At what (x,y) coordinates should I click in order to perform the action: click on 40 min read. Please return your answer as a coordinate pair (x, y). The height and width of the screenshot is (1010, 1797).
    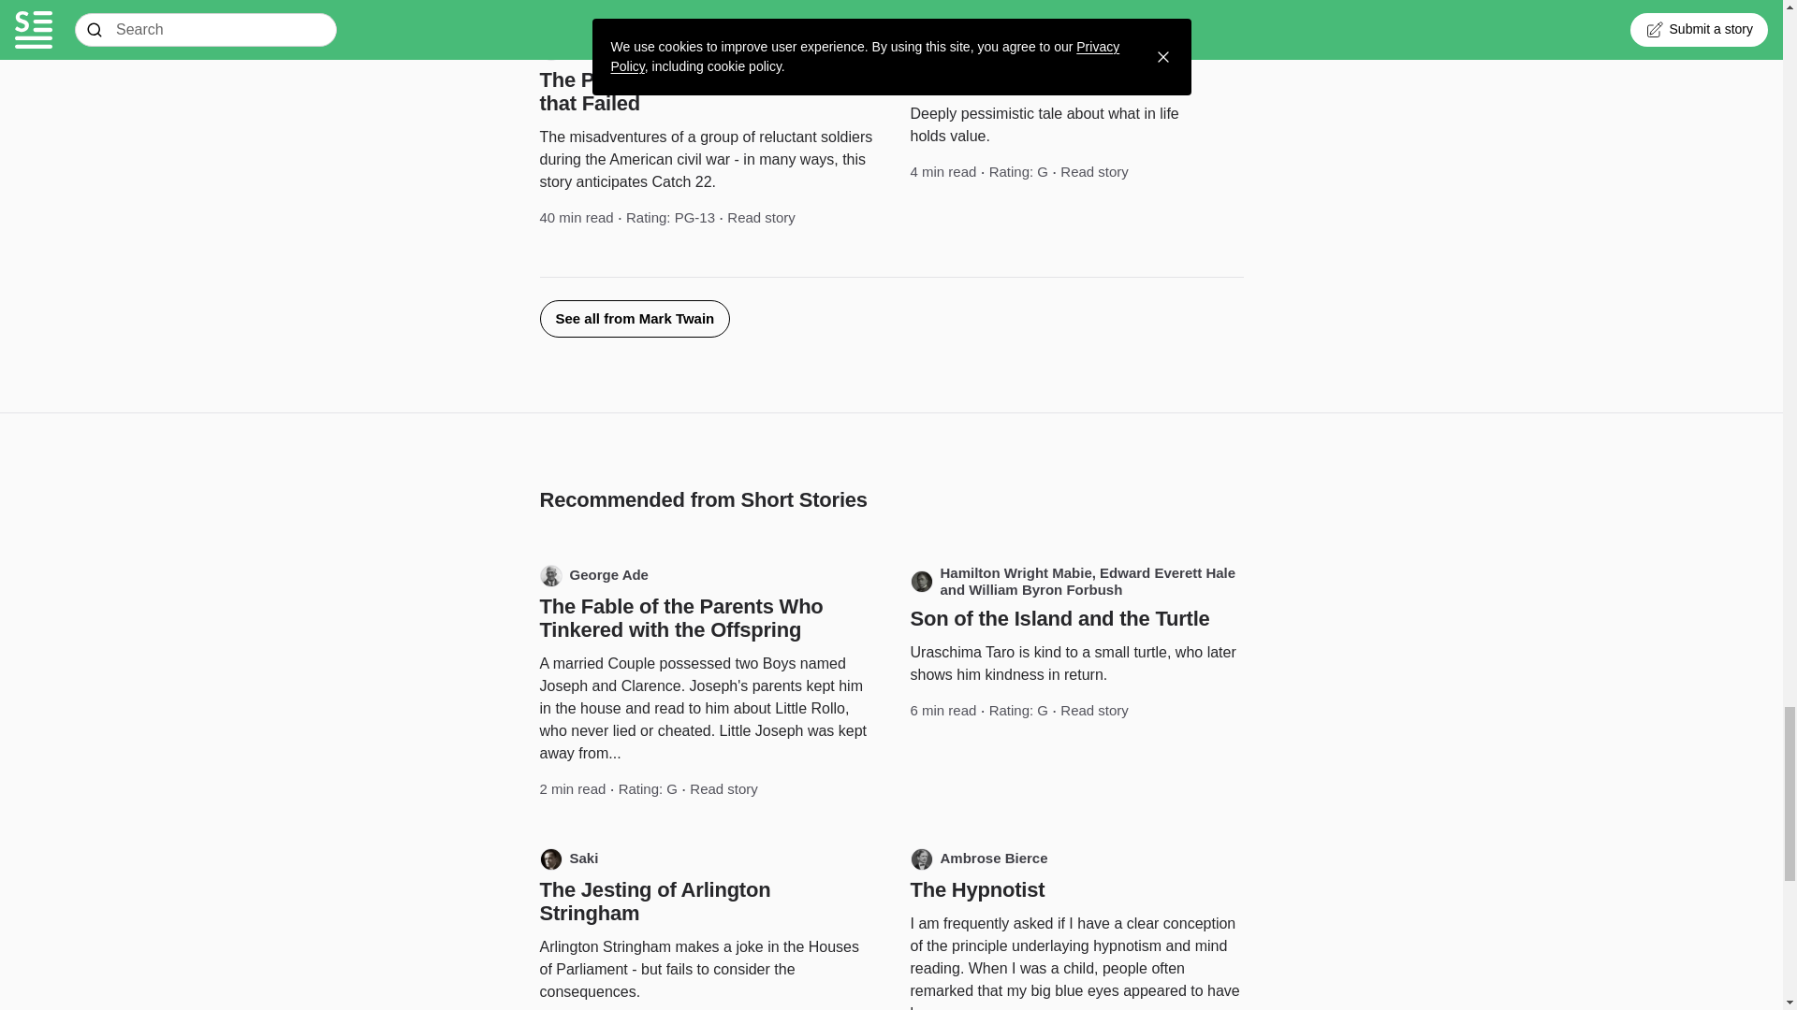
    Looking at the image, I should click on (576, 219).